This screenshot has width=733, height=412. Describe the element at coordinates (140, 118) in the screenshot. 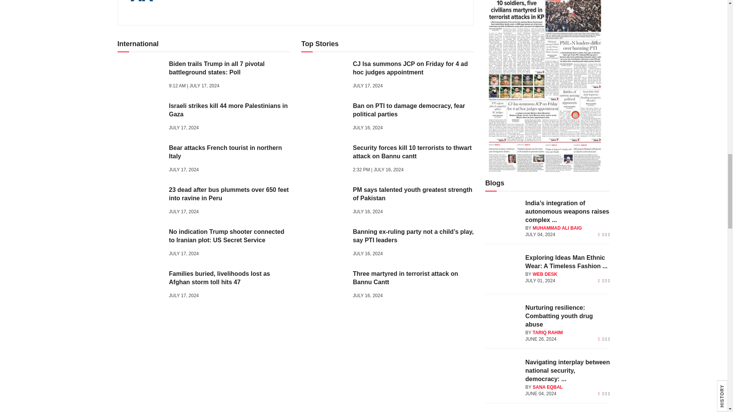

I see `Israeli strikes kill 44 more Palestinians in Gaza` at that location.